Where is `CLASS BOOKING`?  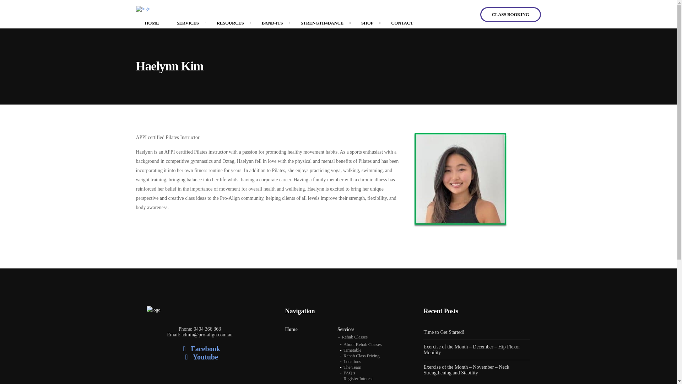
CLASS BOOKING is located at coordinates (510, 14).